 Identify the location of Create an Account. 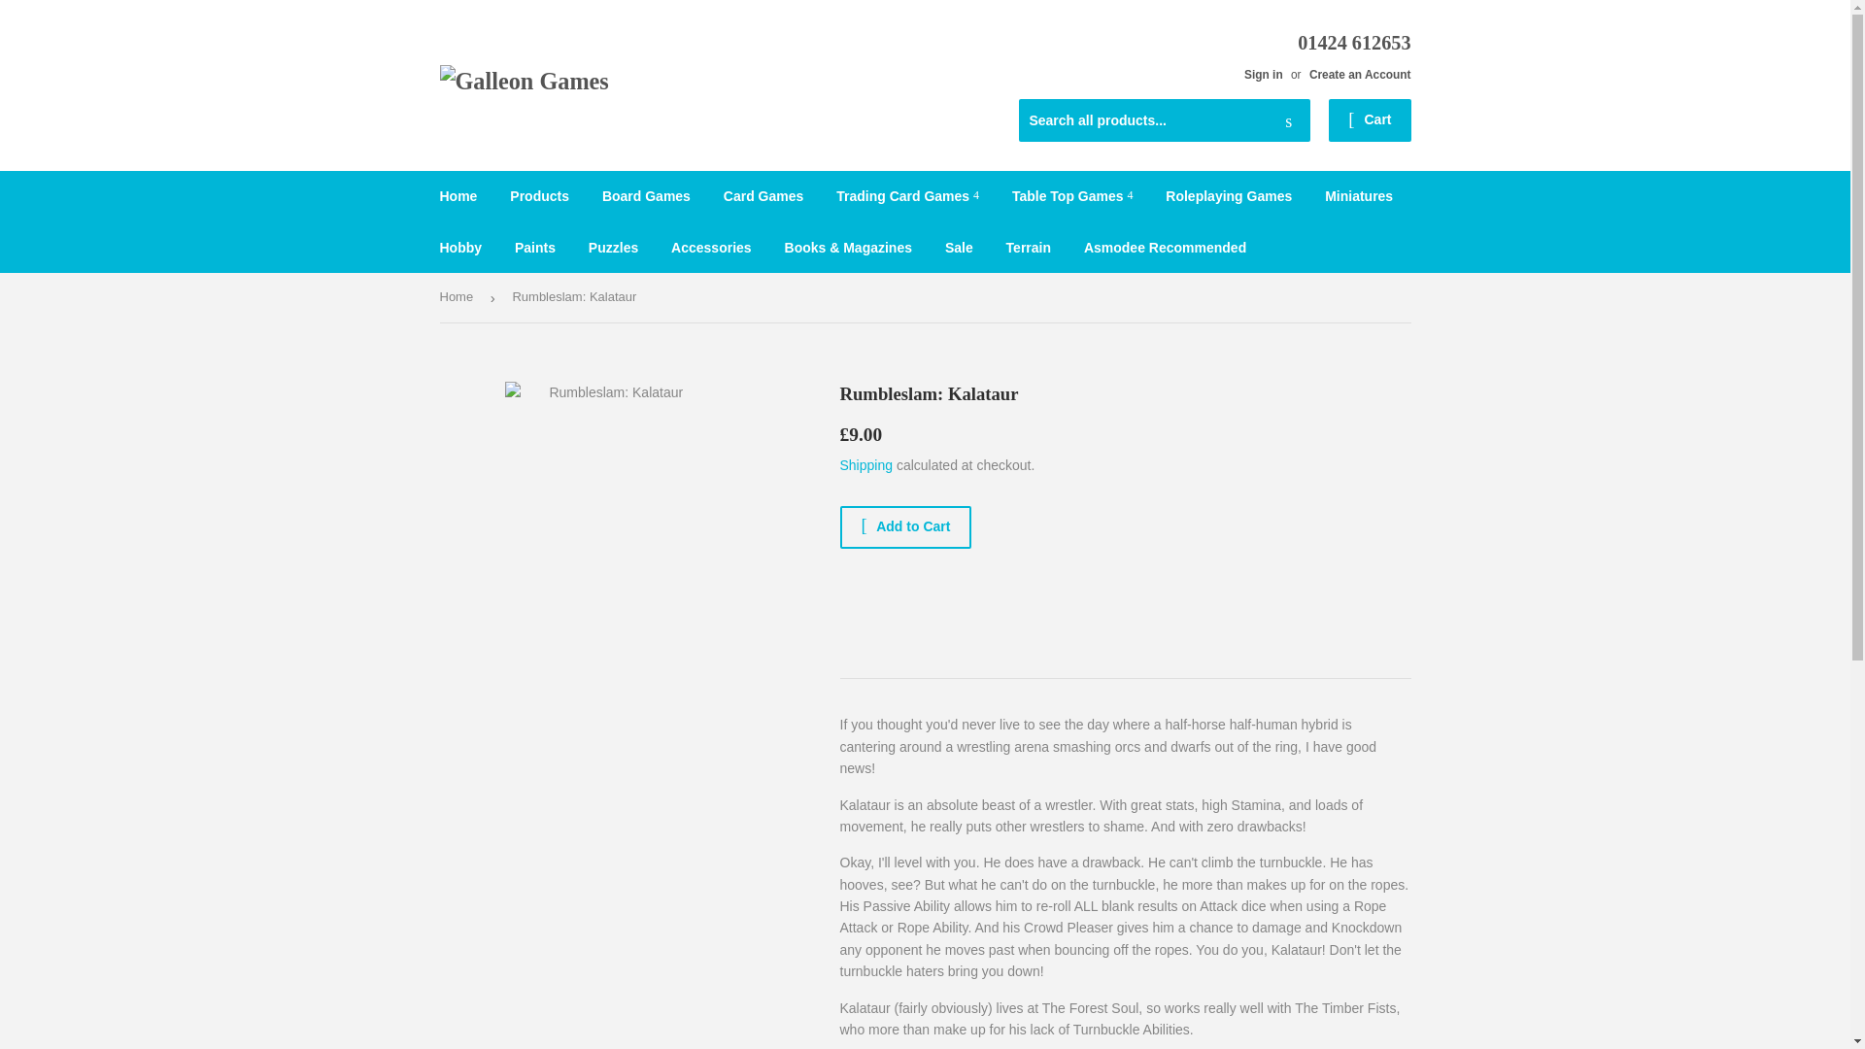
(1360, 75).